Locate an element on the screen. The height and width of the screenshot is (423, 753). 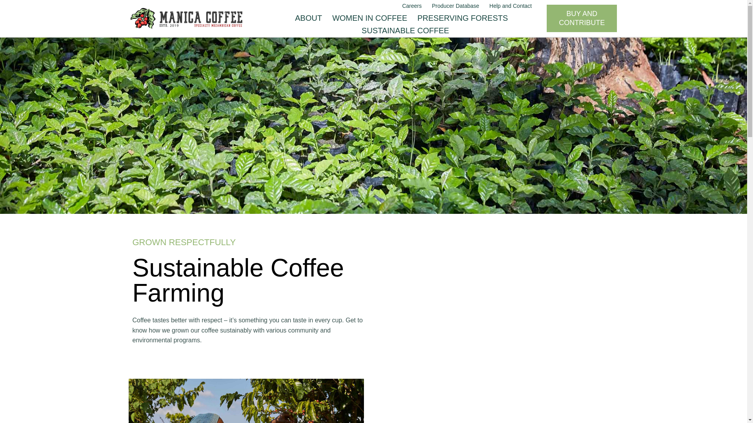
Help and Contact is located at coordinates (511, 6).